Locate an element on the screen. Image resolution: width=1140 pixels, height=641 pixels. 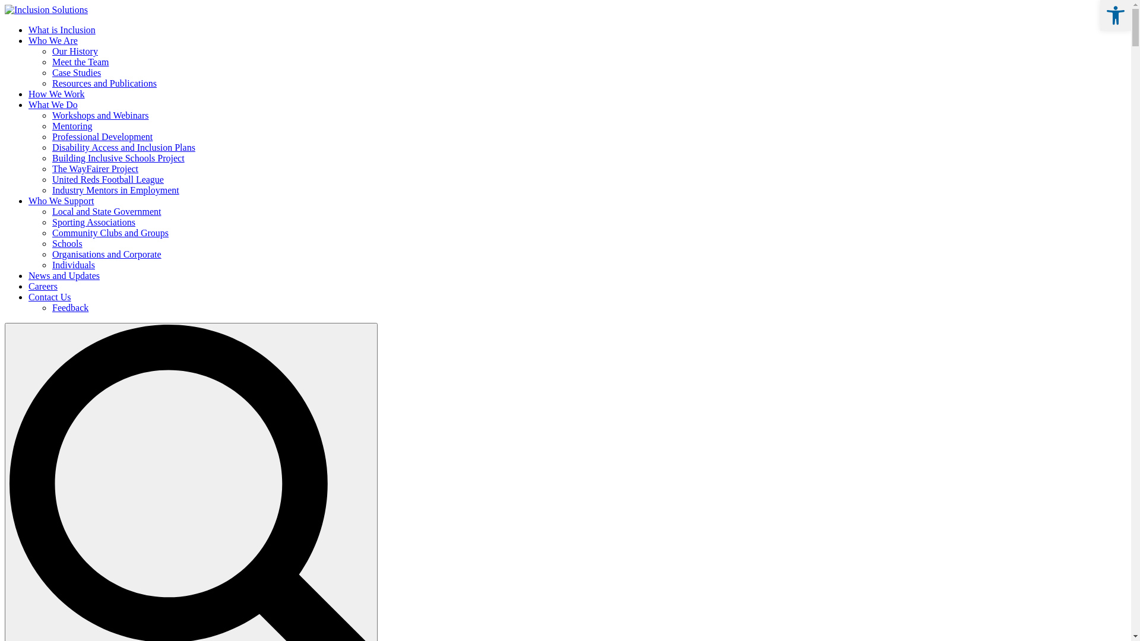
Who We Are is located at coordinates (53, 40).